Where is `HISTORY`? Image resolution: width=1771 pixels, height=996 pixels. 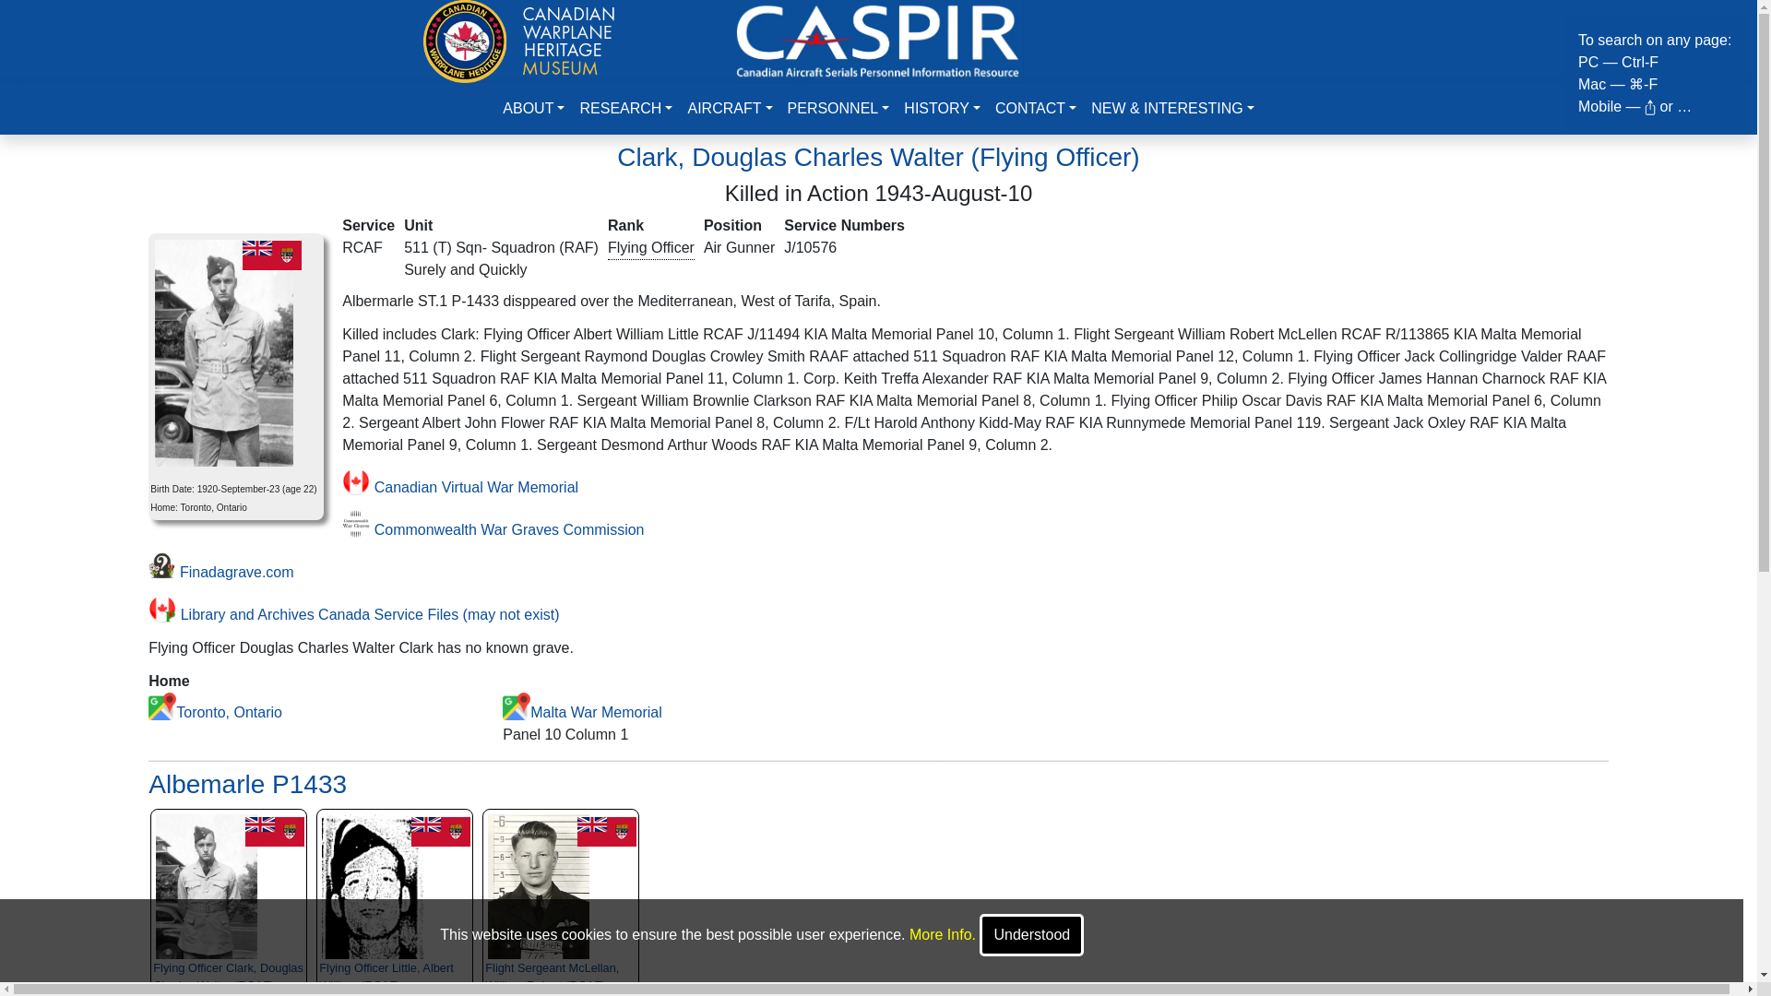 HISTORY is located at coordinates (942, 109).